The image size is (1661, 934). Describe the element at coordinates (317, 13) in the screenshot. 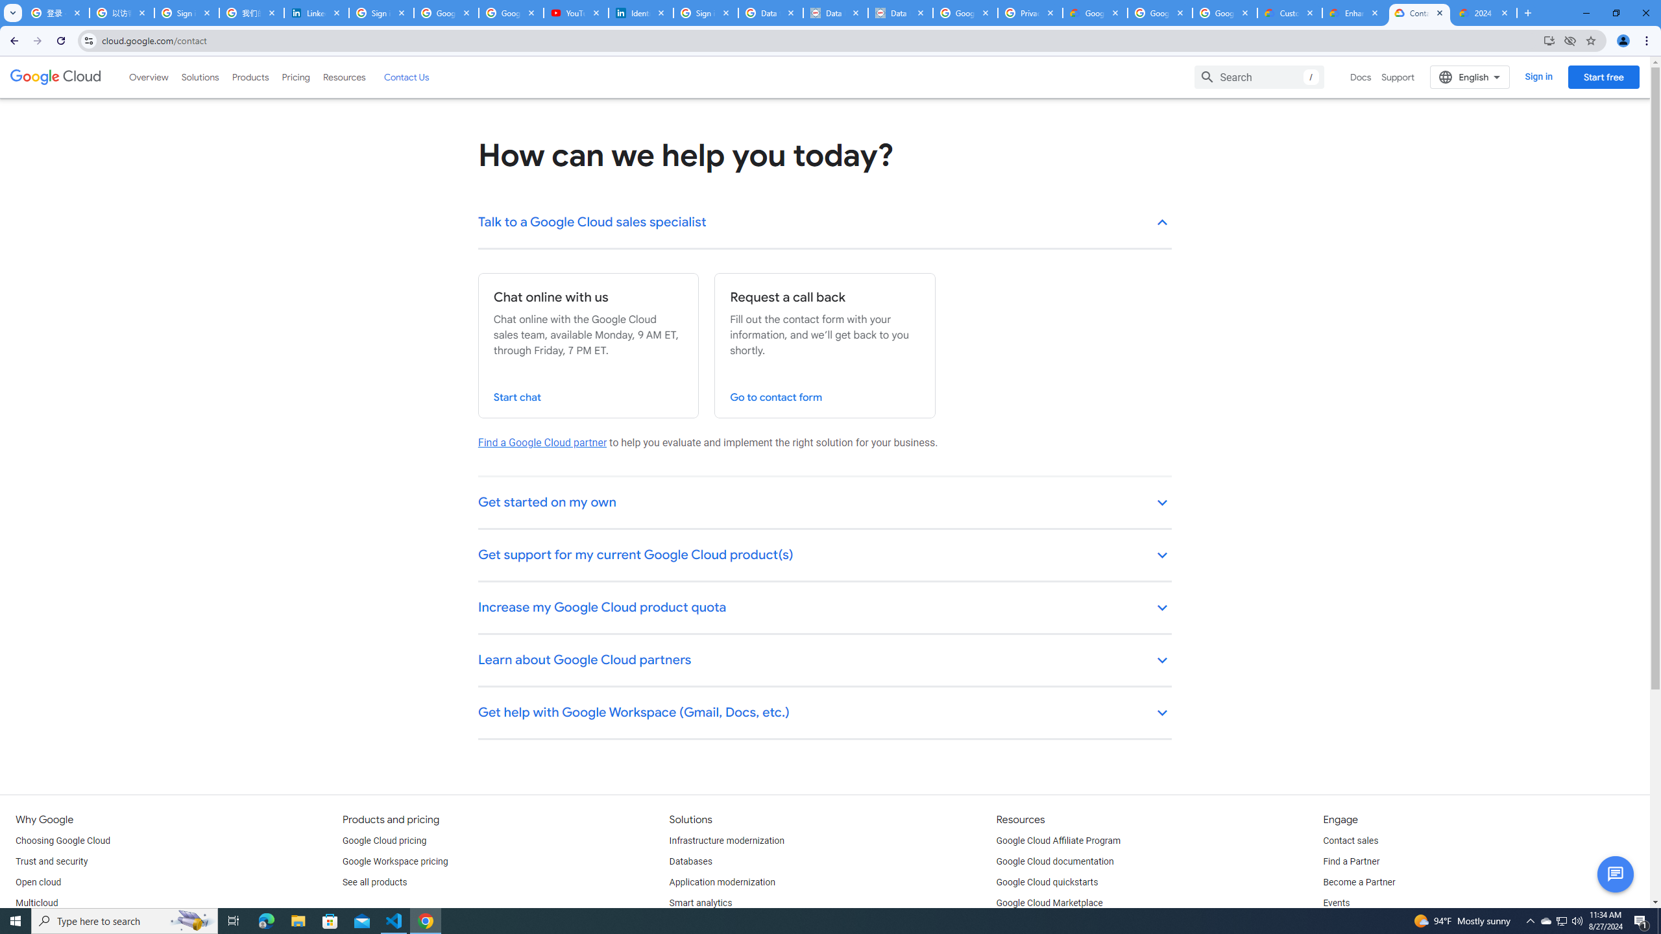

I see `LinkedIn Privacy Policy` at that location.